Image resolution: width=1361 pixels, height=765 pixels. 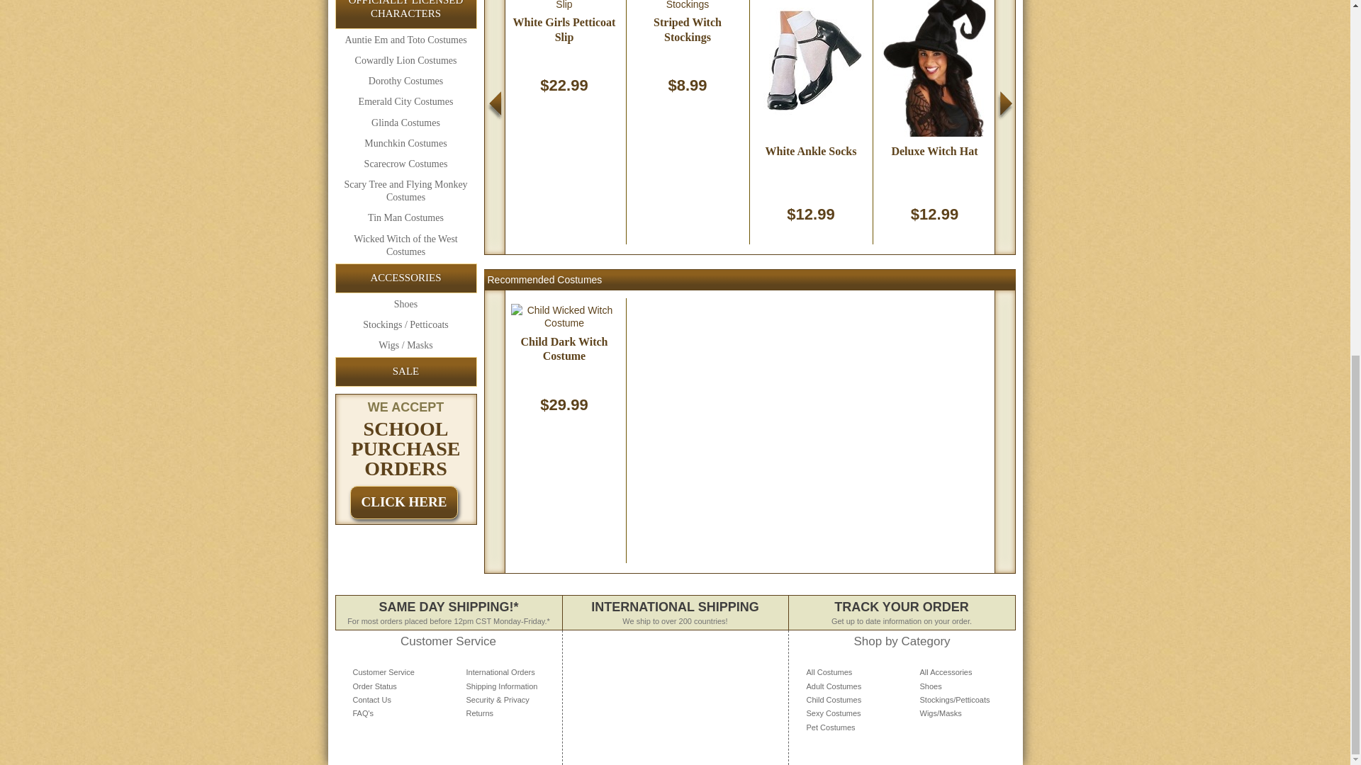 What do you see at coordinates (405, 14) in the screenshot?
I see `OFFICIALLY LICENSED CHARACTERS` at bounding box center [405, 14].